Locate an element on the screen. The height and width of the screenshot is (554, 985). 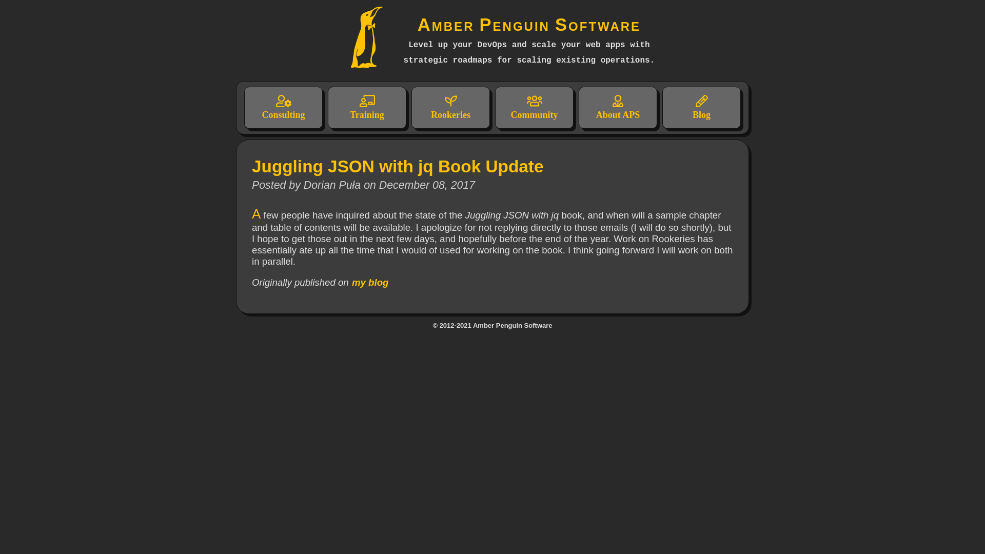
Blog is located at coordinates (701, 107).